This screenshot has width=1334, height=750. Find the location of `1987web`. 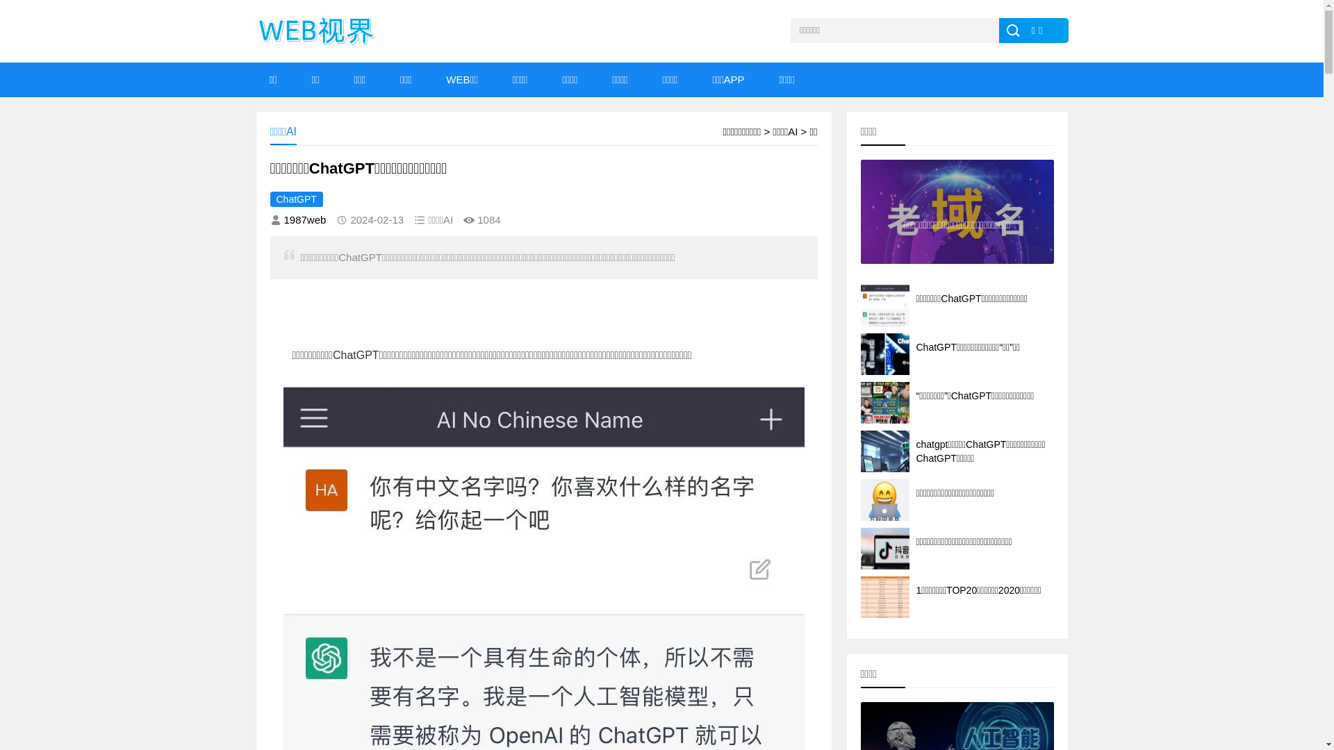

1987web is located at coordinates (304, 219).